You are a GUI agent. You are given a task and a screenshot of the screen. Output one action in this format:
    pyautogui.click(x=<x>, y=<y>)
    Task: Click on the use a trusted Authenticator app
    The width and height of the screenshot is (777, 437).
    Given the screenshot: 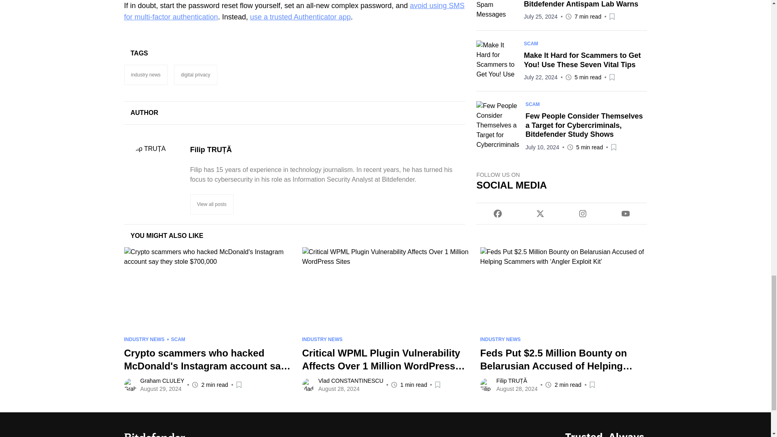 What is the action you would take?
    pyautogui.click(x=300, y=17)
    